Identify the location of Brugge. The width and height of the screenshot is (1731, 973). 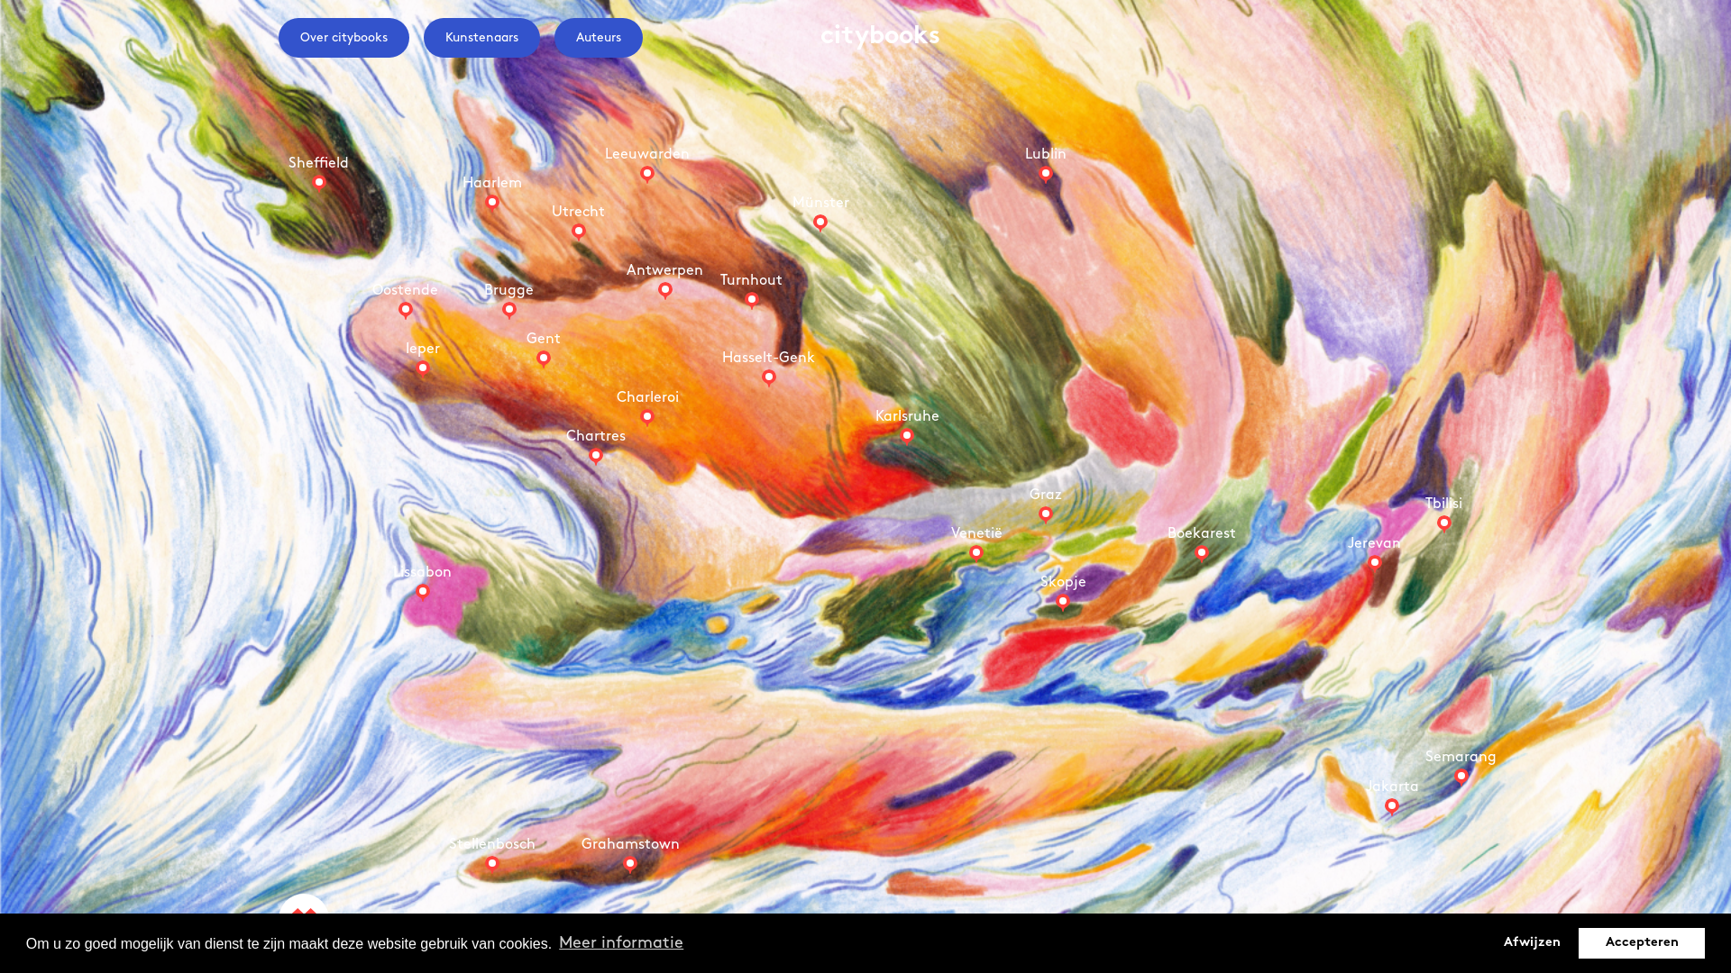
(509, 311).